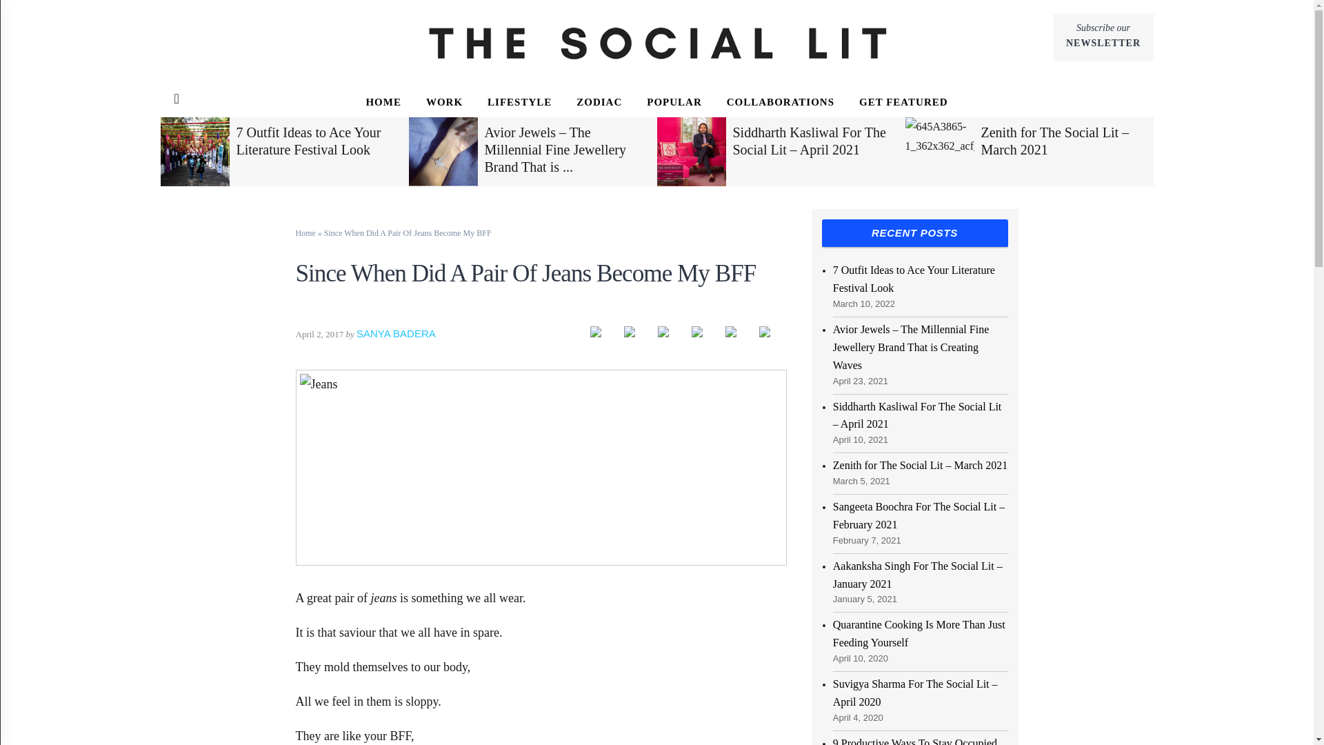 This screenshot has width=1324, height=745. Describe the element at coordinates (1103, 37) in the screenshot. I see `COLLABORATIONS` at that location.